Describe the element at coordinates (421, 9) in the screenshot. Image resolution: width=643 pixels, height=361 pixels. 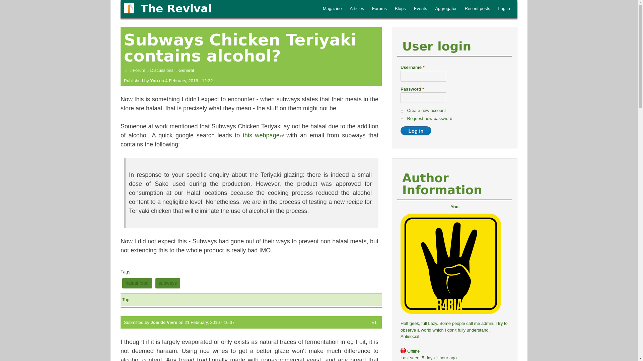
I see `Events` at that location.